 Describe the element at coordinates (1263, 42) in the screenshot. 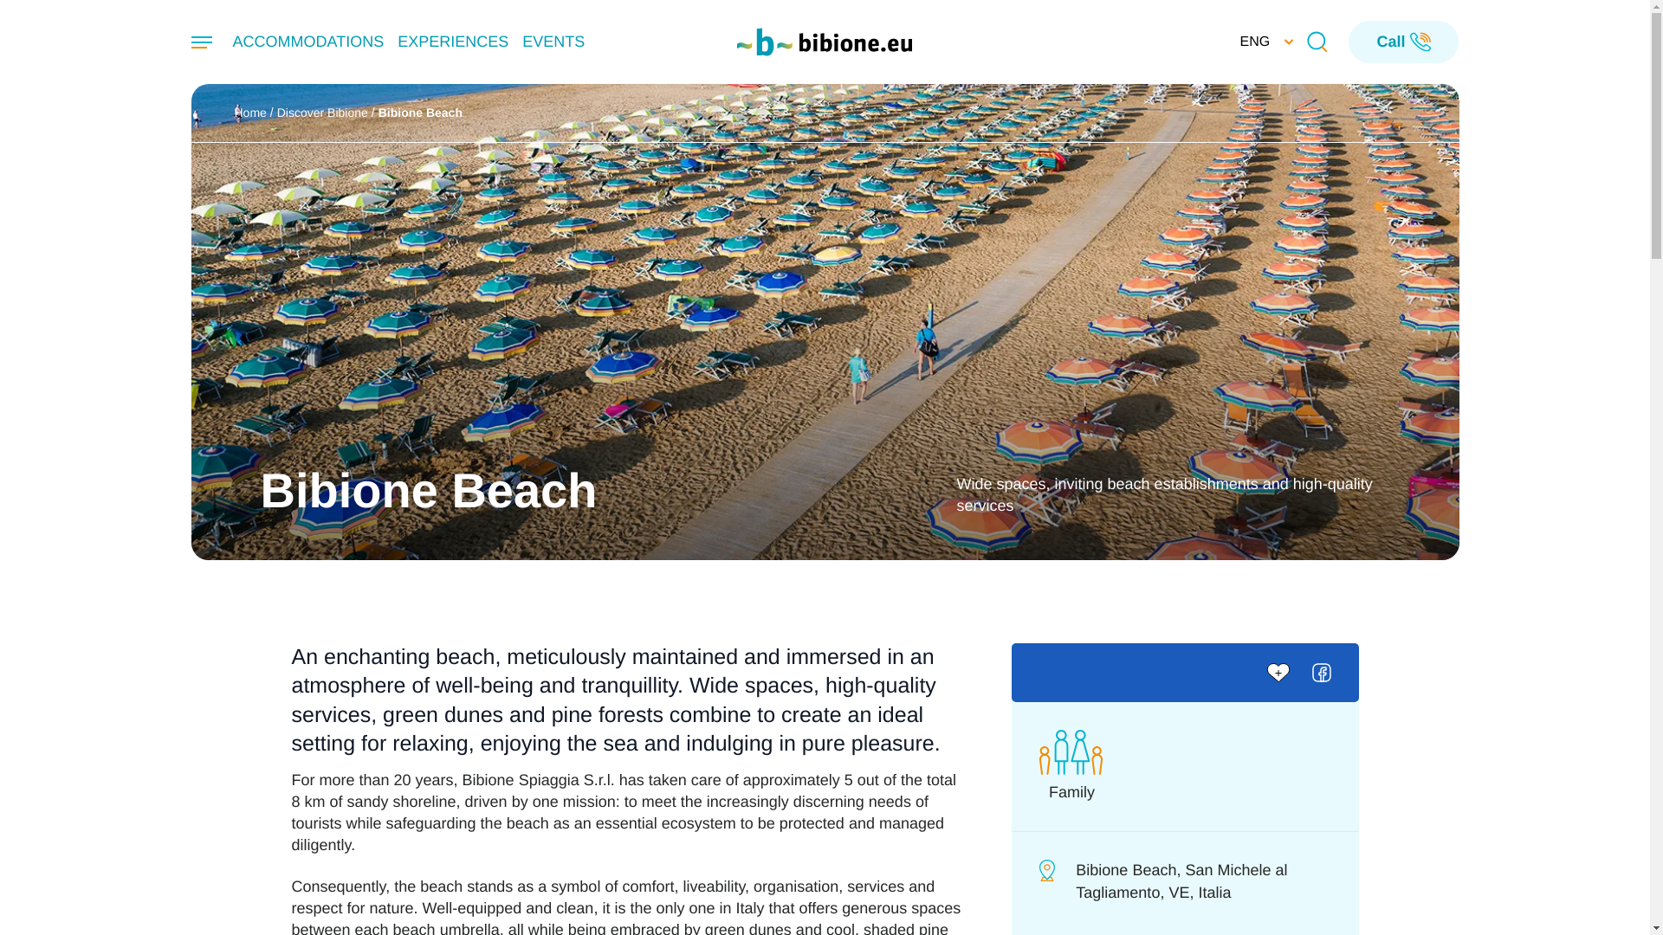

I see `ENG` at that location.